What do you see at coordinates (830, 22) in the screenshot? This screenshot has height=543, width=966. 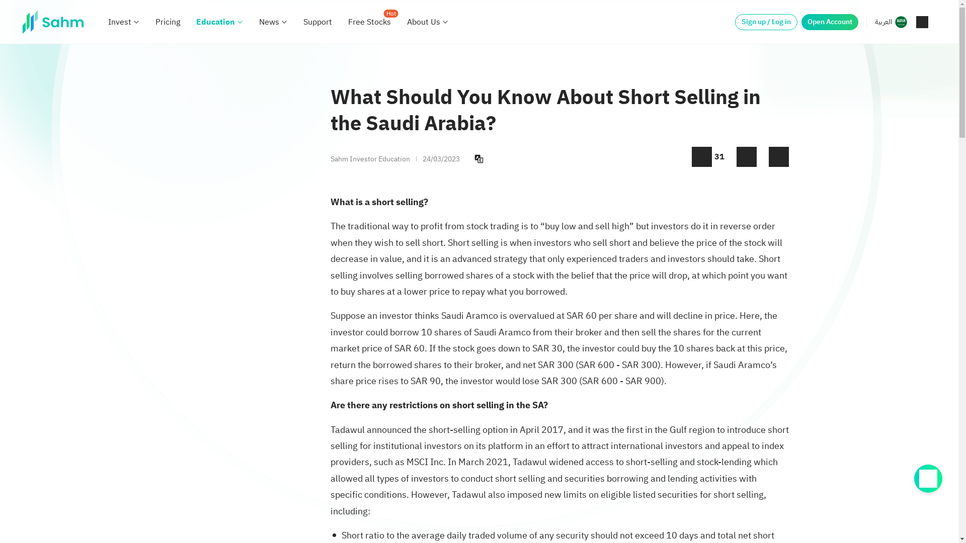 I see `Open Account` at bounding box center [830, 22].